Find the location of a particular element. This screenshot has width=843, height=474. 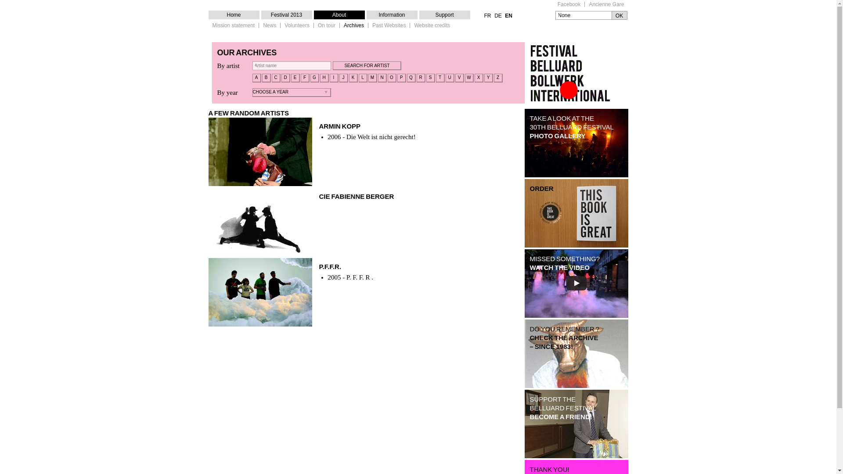

L is located at coordinates (363, 78).